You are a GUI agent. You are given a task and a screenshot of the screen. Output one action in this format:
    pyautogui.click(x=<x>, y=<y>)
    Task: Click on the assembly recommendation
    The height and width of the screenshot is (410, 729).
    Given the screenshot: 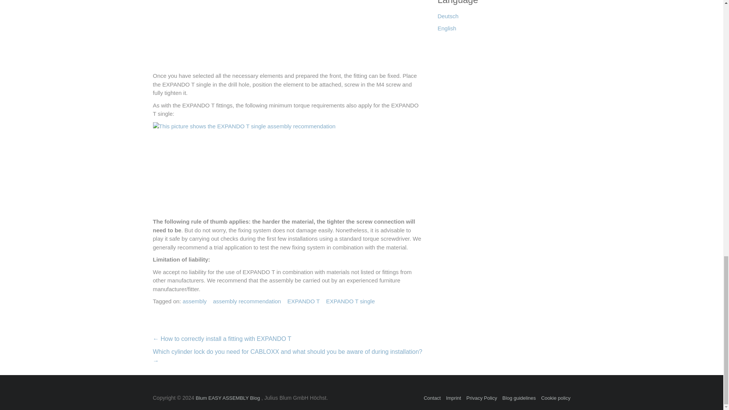 What is the action you would take?
    pyautogui.click(x=247, y=301)
    